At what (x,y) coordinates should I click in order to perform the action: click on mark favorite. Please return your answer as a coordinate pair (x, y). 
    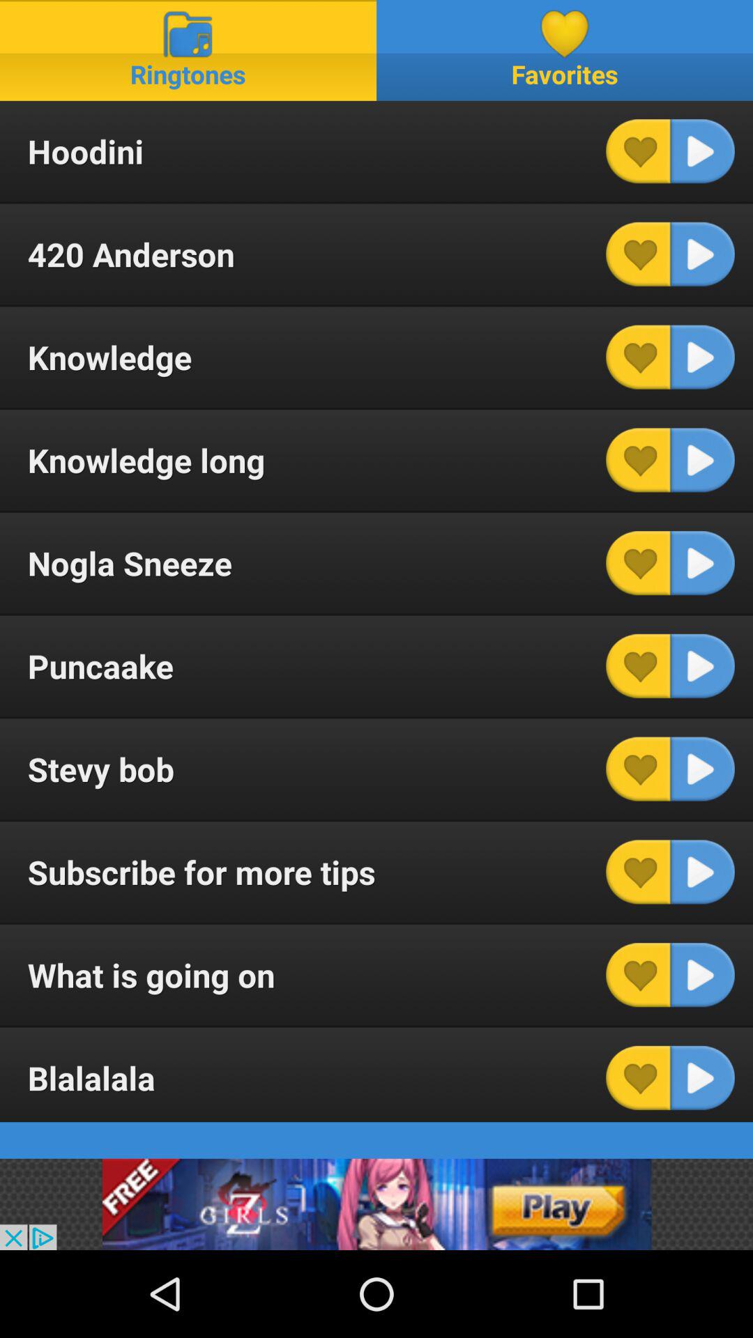
    Looking at the image, I should click on (638, 769).